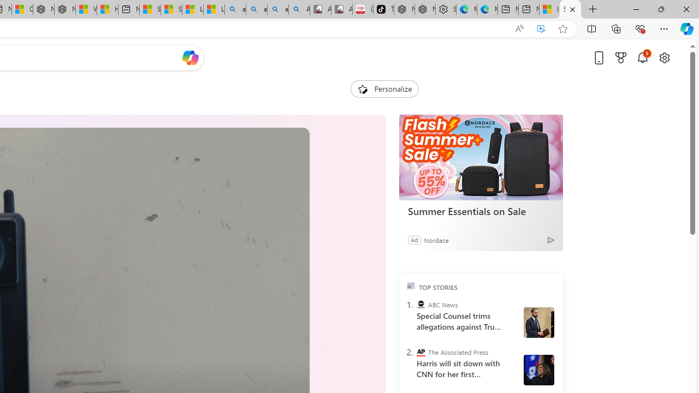 Image resolution: width=699 pixels, height=393 pixels. What do you see at coordinates (420, 352) in the screenshot?
I see `The Associated Press` at bounding box center [420, 352].